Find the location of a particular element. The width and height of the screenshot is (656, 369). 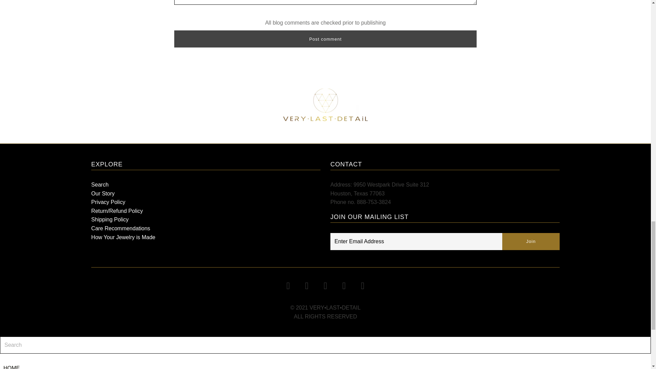

Care Recommendations is located at coordinates (120, 228).